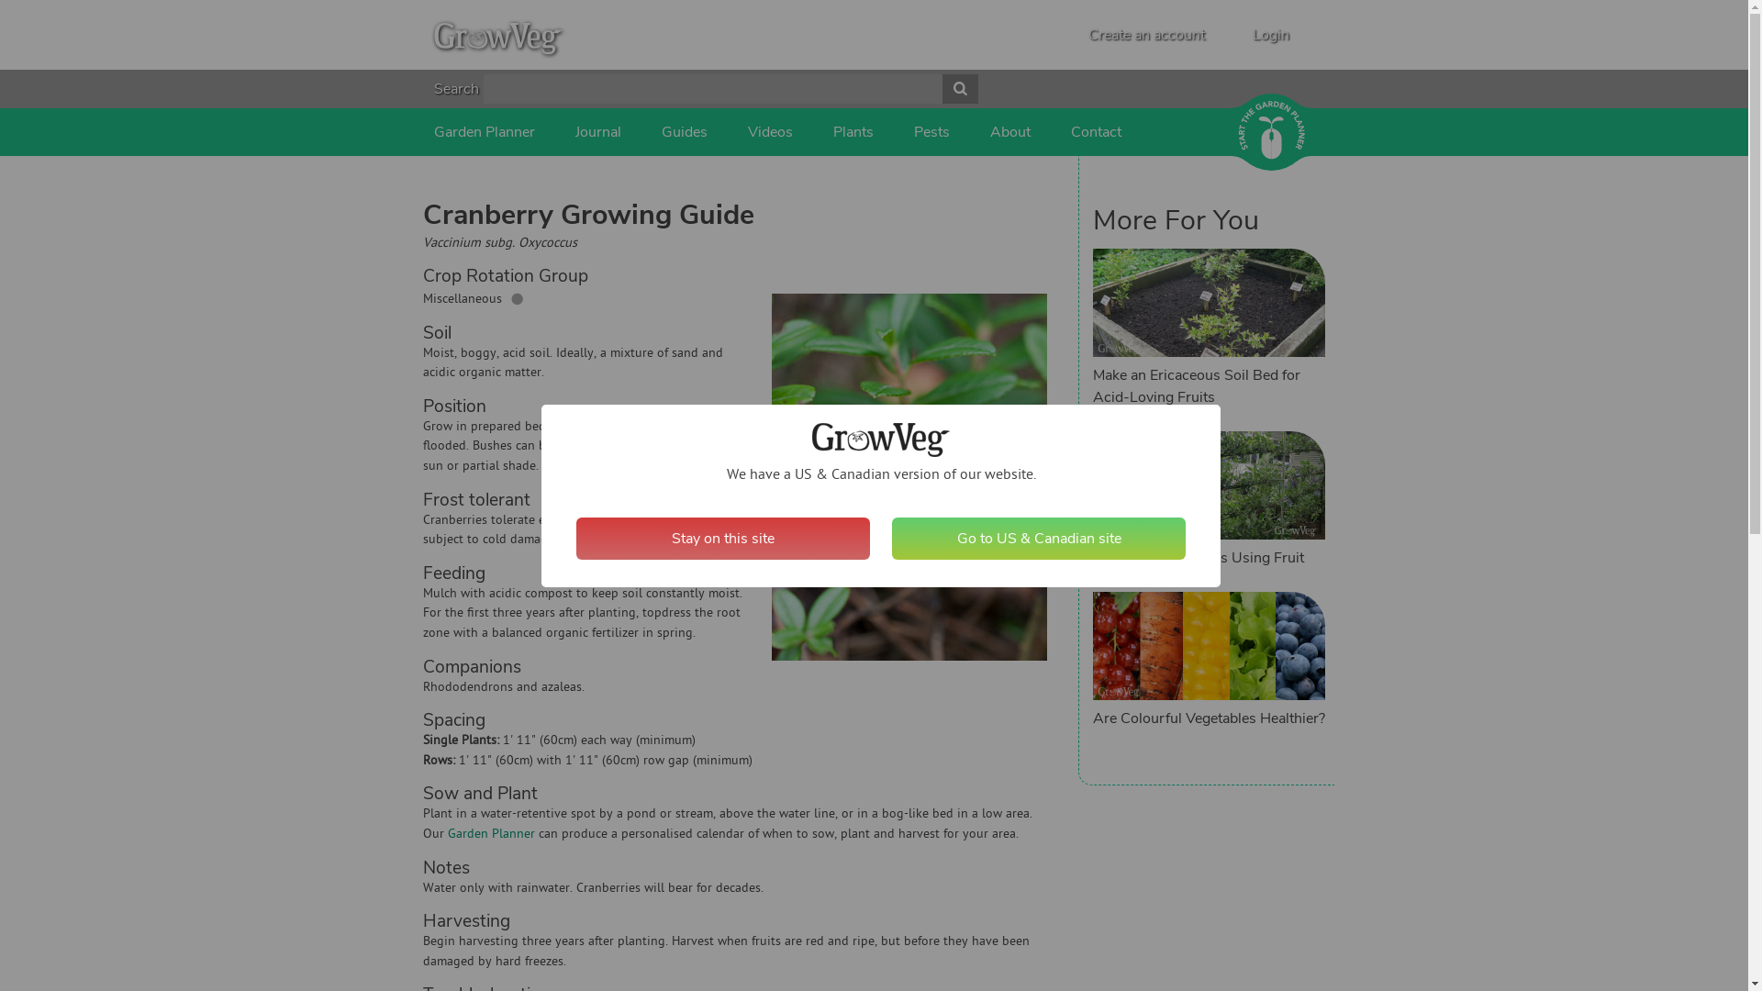 Image resolution: width=1762 pixels, height=991 pixels. I want to click on Garden Planner, so click(484, 132).